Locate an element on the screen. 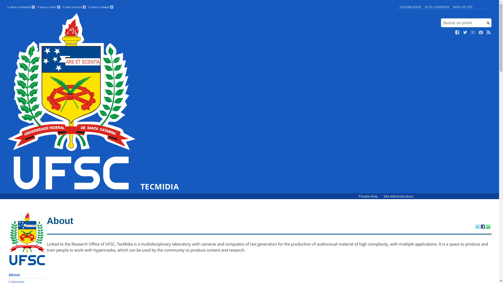 This screenshot has width=503, height=283. Compartilhar no Twitter is located at coordinates (478, 227).